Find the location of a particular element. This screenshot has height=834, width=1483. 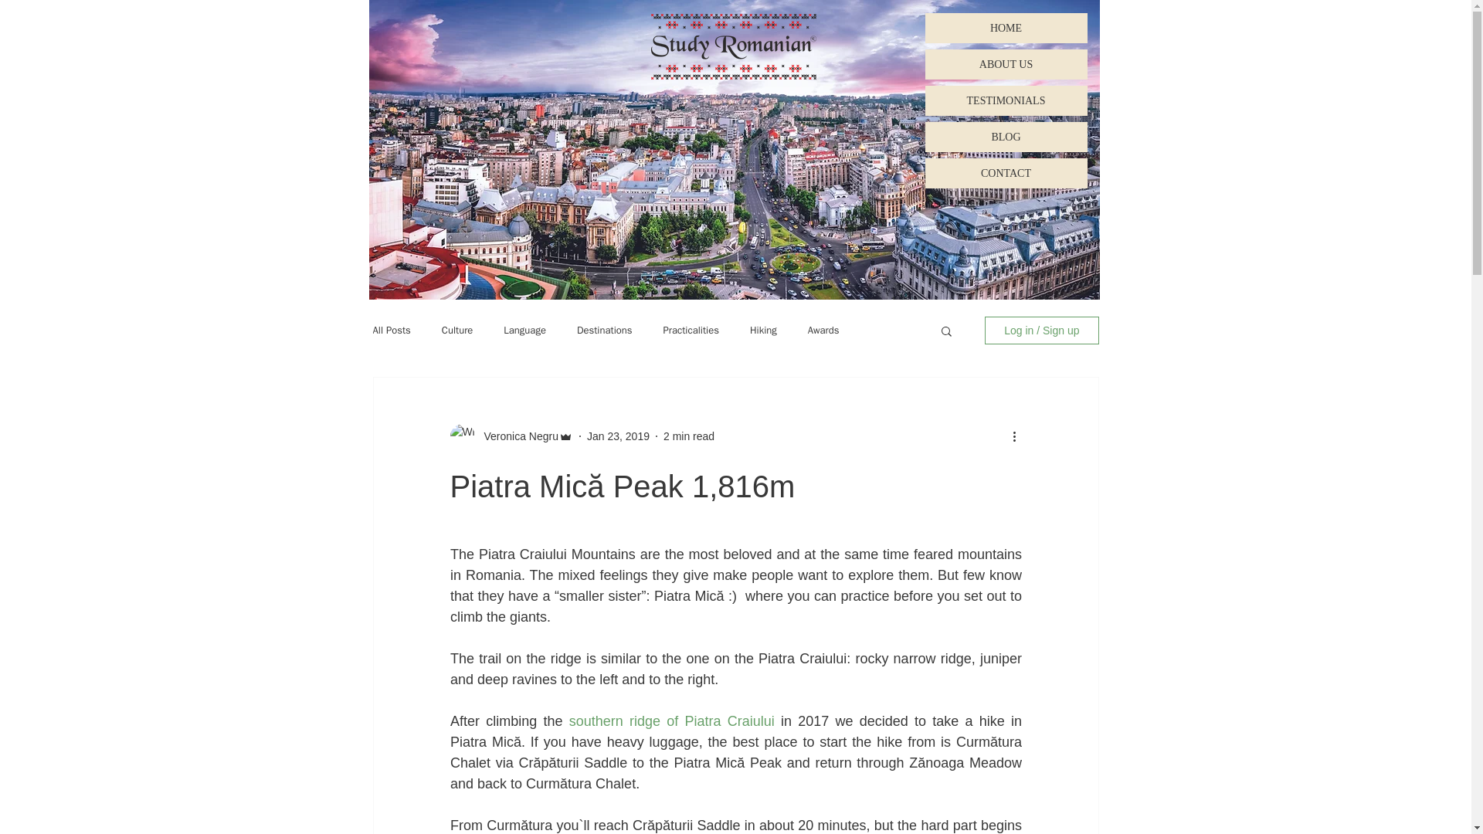

ABOUT US is located at coordinates (1006, 63).